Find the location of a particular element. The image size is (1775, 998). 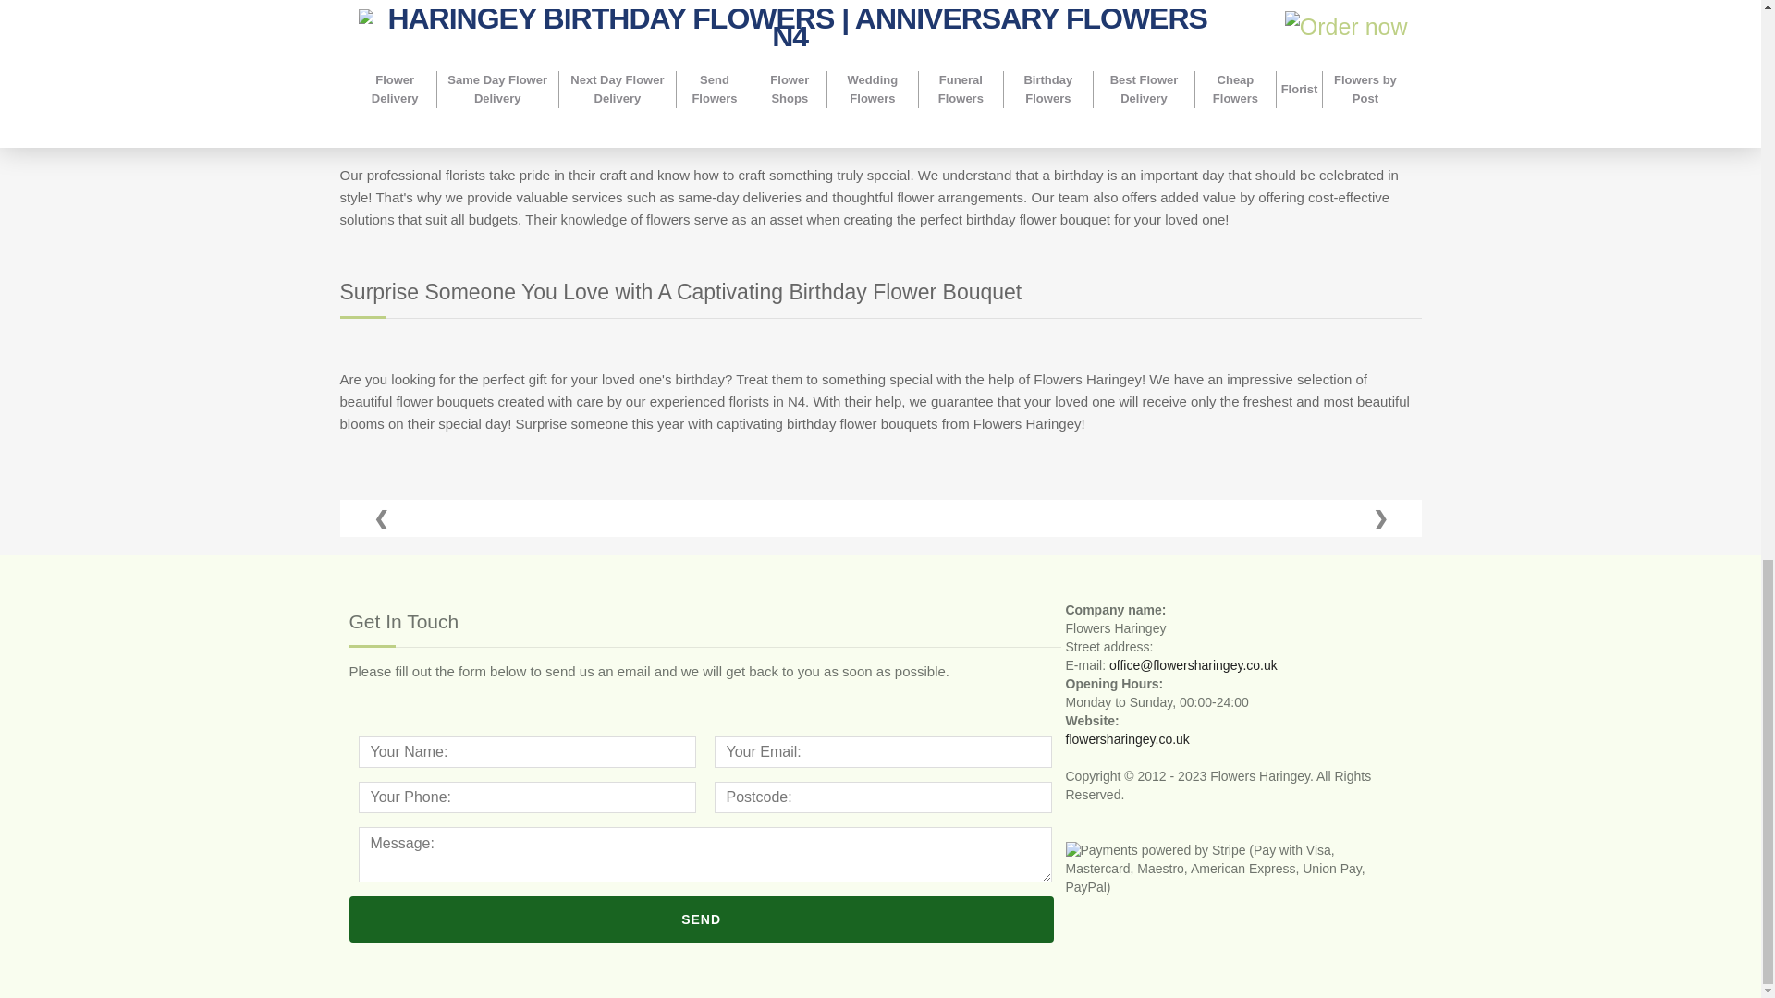

Flowers Haringey website is located at coordinates (1127, 738).